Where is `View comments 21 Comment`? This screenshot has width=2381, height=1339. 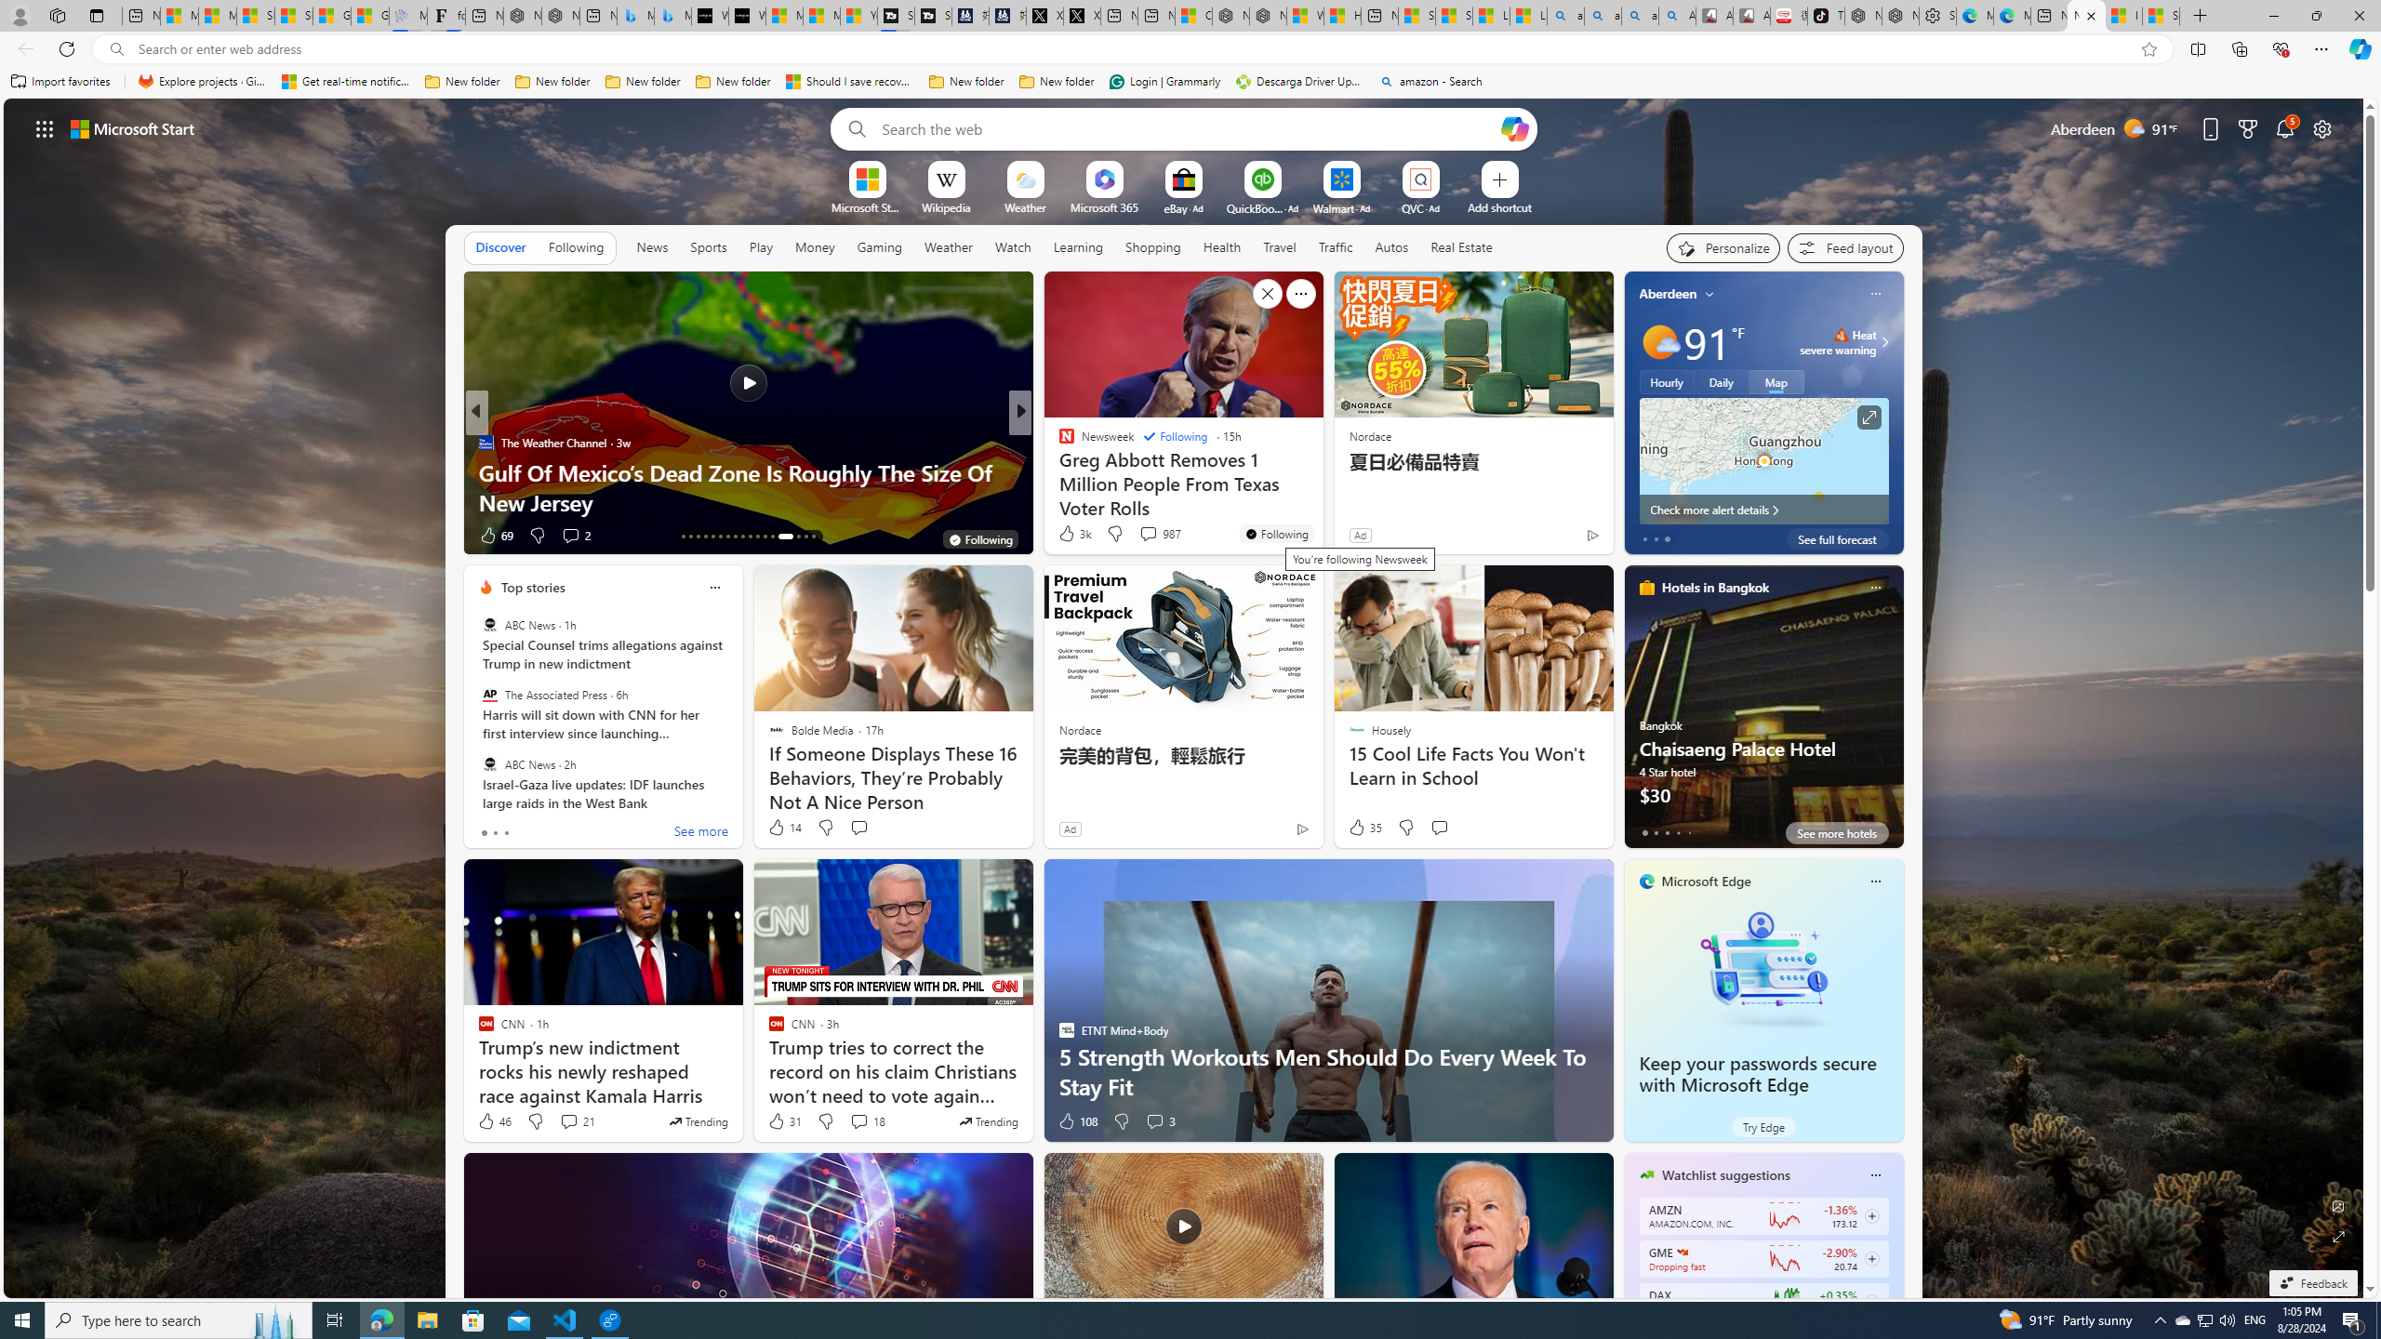 View comments 21 Comment is located at coordinates (577, 1121).